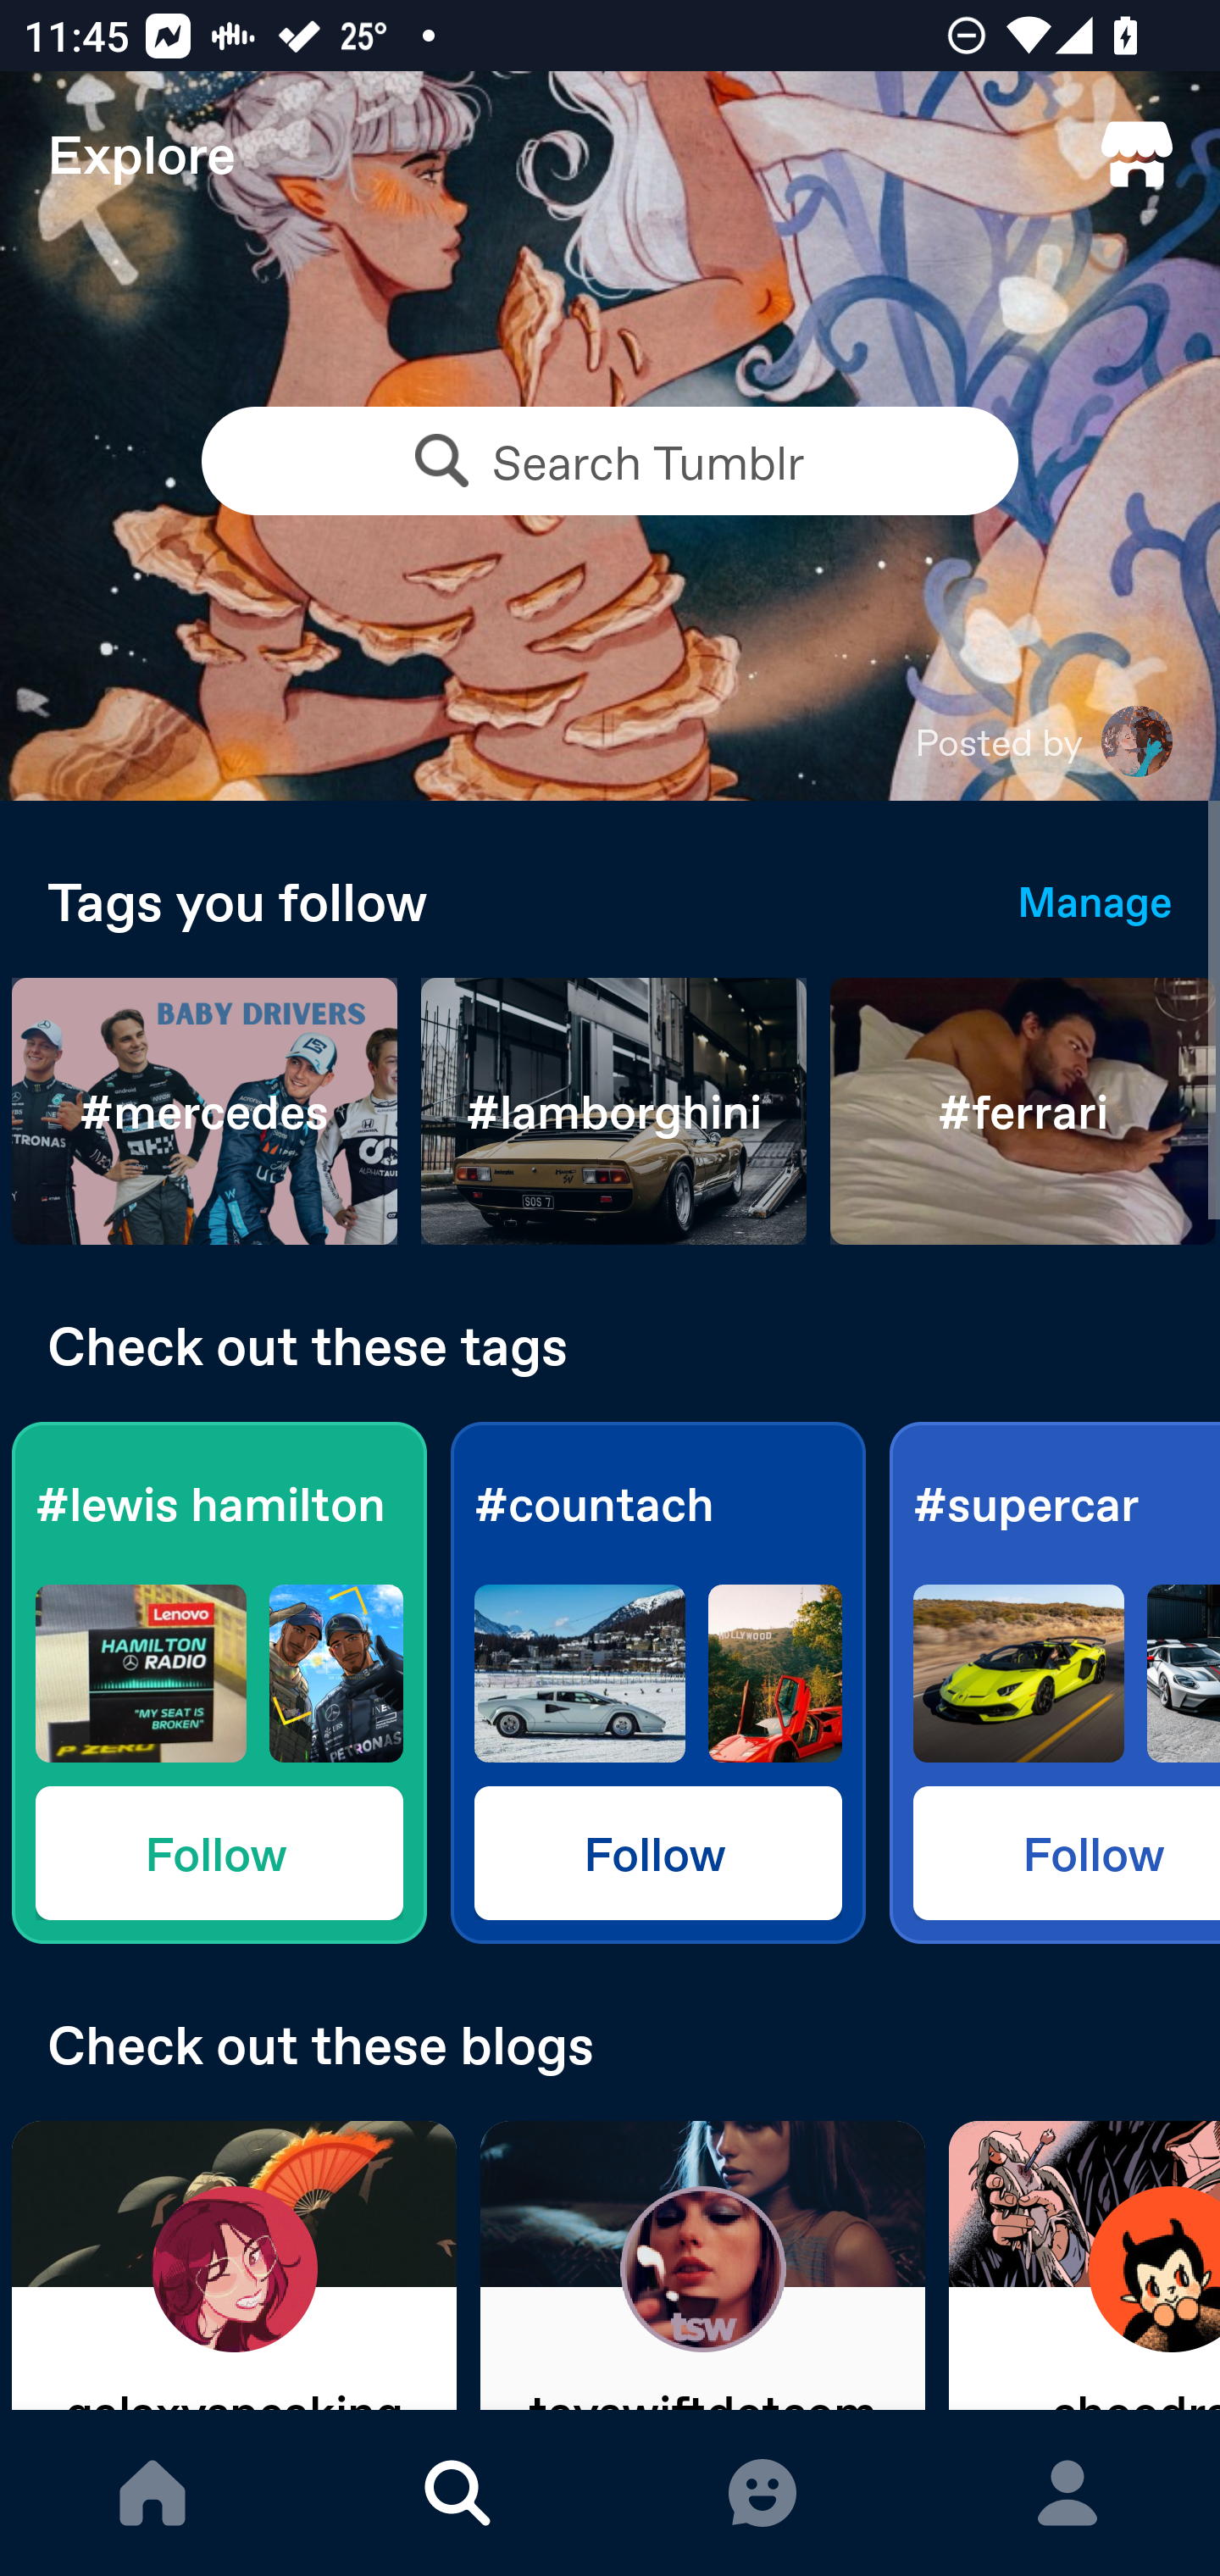  What do you see at coordinates (219, 1851) in the screenshot?
I see `Follow` at bounding box center [219, 1851].